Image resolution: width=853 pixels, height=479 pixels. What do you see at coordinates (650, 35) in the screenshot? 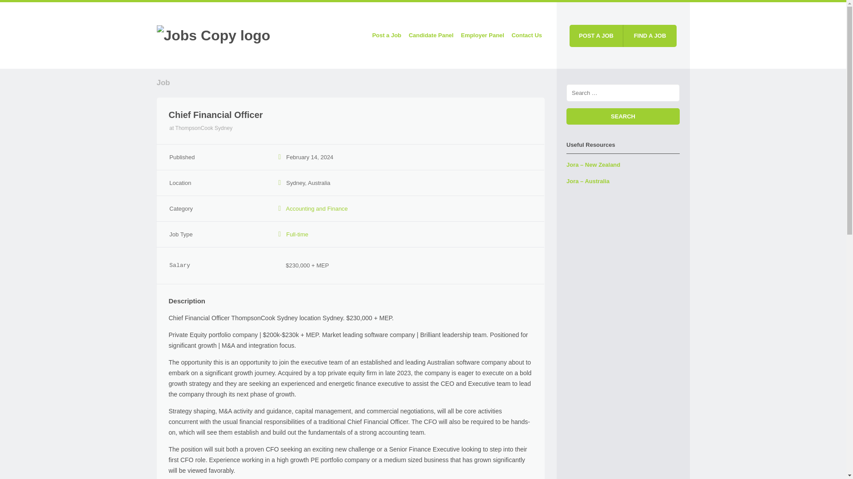
I see `FIND A JOB` at bounding box center [650, 35].